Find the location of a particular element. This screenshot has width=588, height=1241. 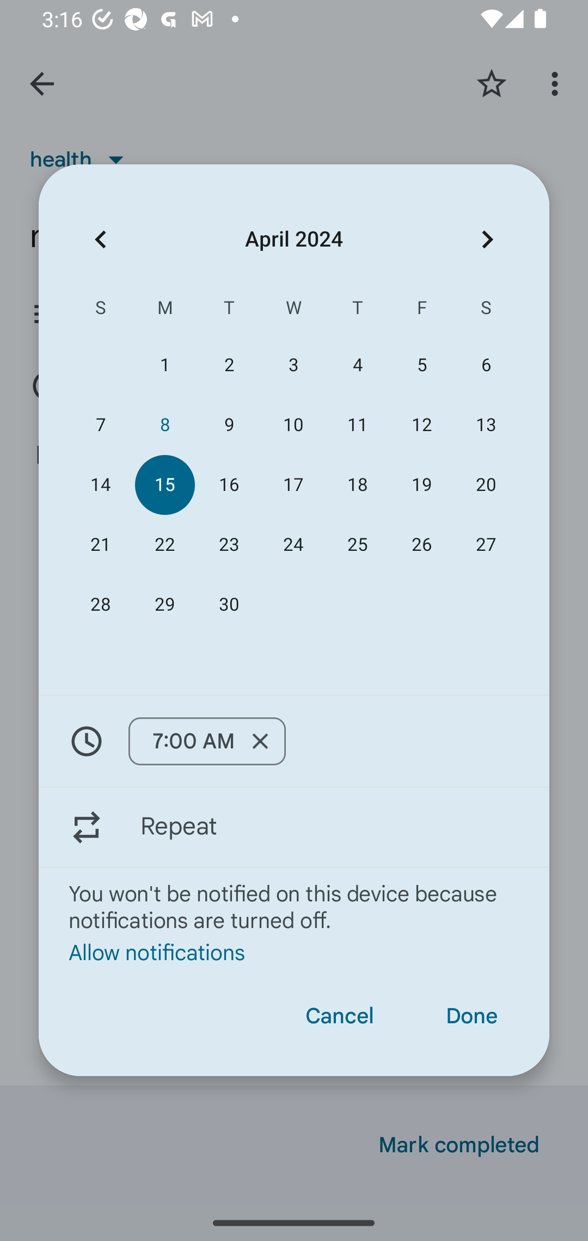

Next month is located at coordinates (487, 239).